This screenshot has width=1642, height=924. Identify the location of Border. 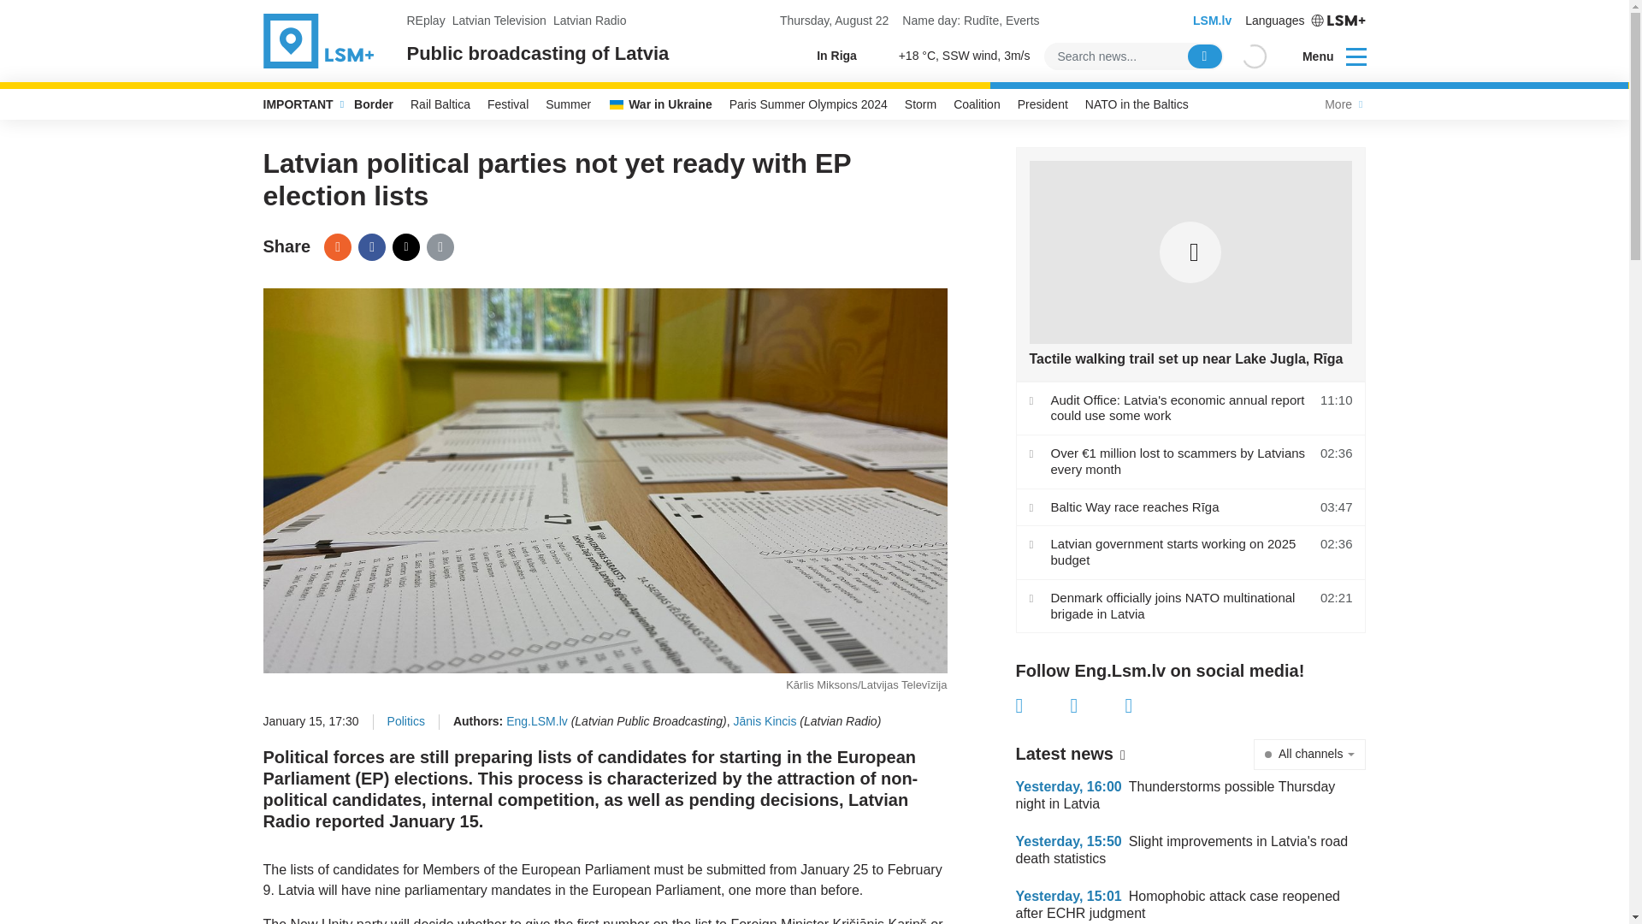
(373, 104).